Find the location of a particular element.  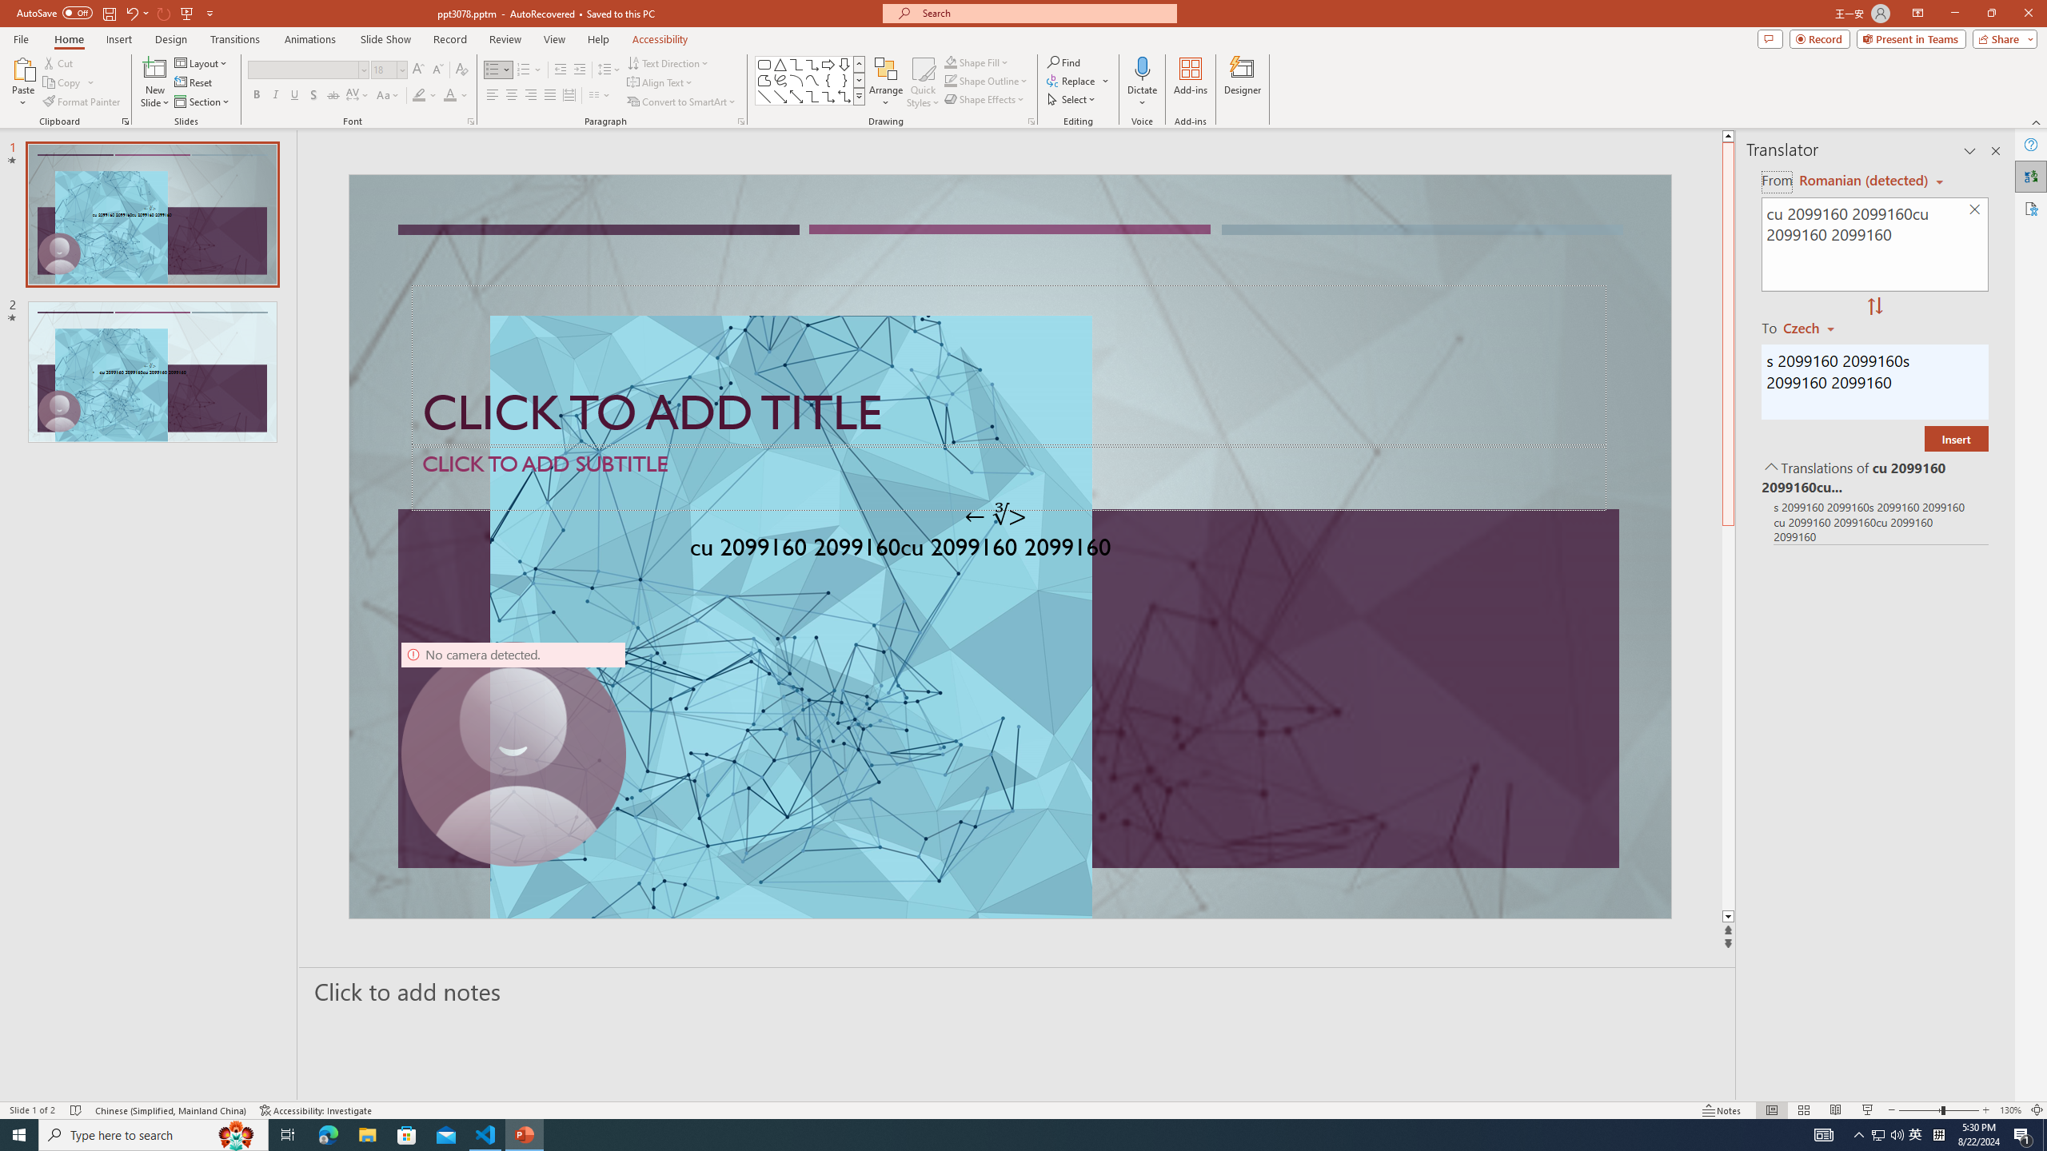

Arrange is located at coordinates (886, 82).